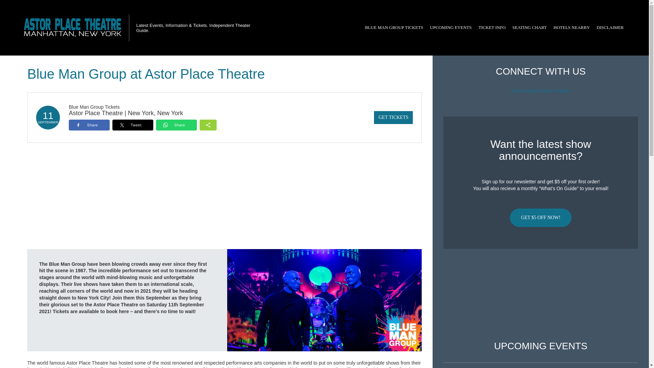  I want to click on SEATING CHART, so click(529, 28).